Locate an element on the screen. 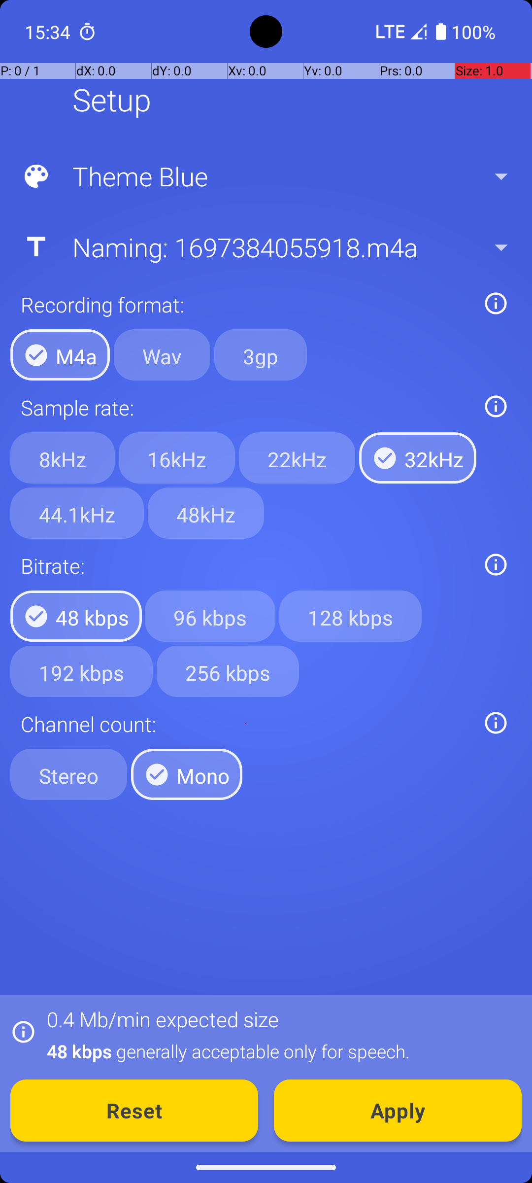 This screenshot has width=532, height=1183. Naming: 1697384055918.m4a is located at coordinates (265, 247).